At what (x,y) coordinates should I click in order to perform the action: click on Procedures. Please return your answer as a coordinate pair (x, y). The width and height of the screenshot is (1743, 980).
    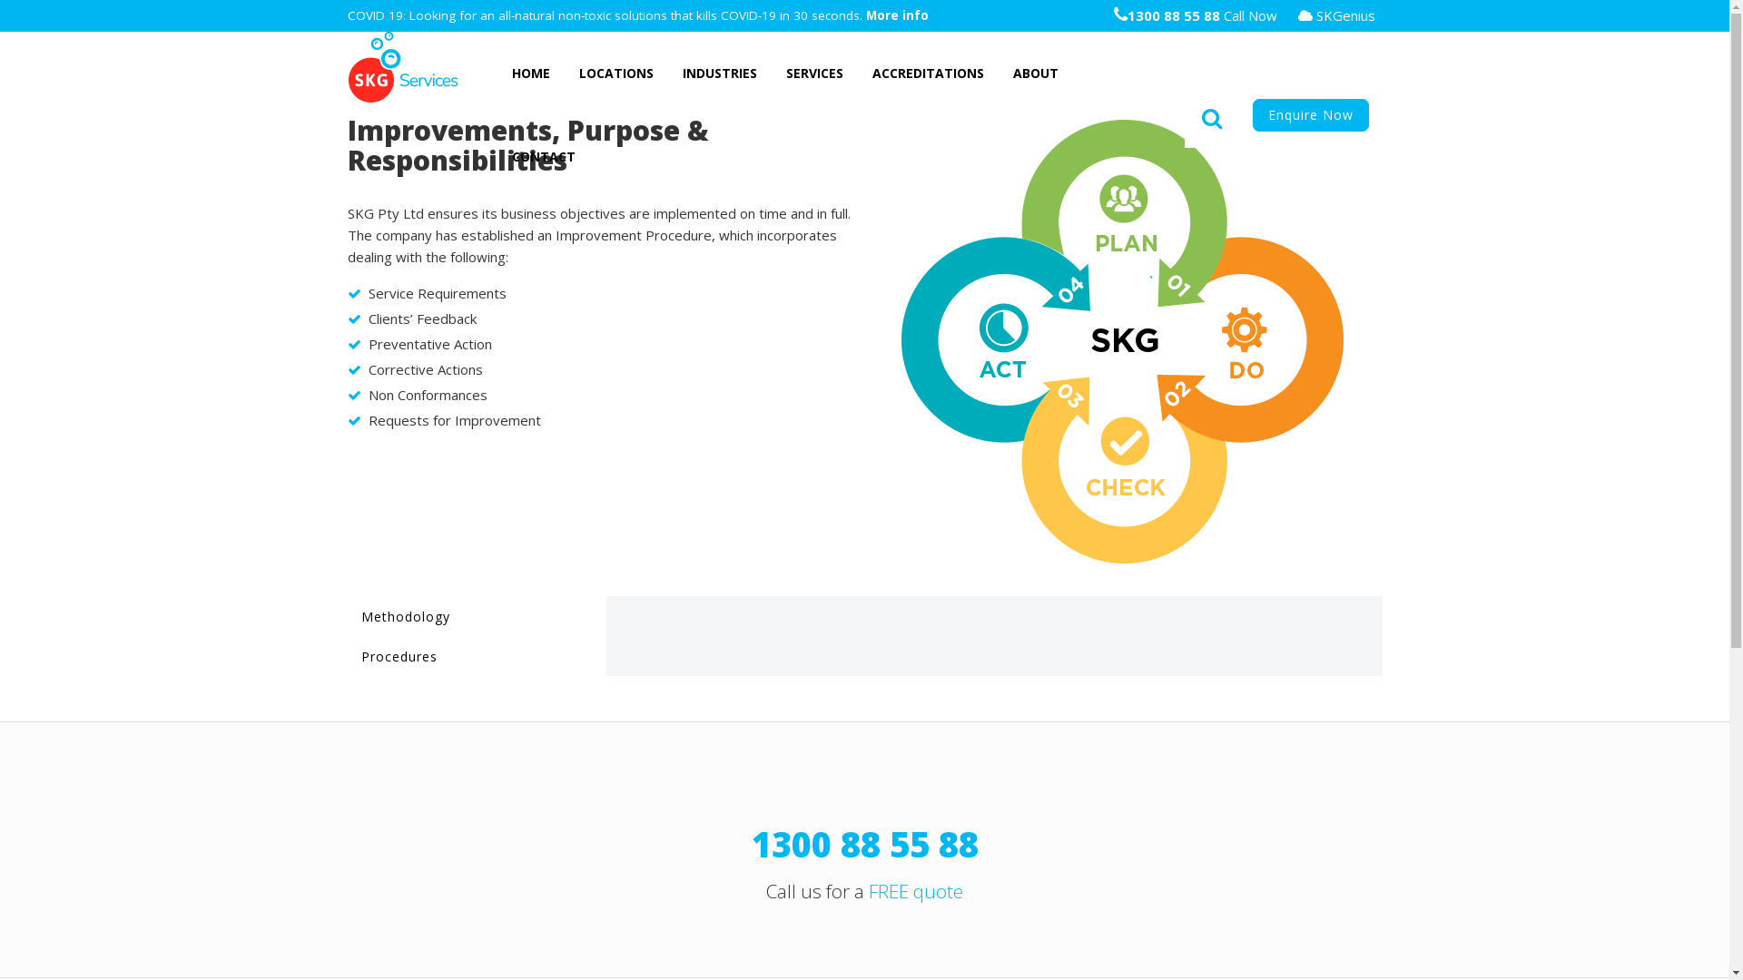
    Looking at the image, I should click on (476, 656).